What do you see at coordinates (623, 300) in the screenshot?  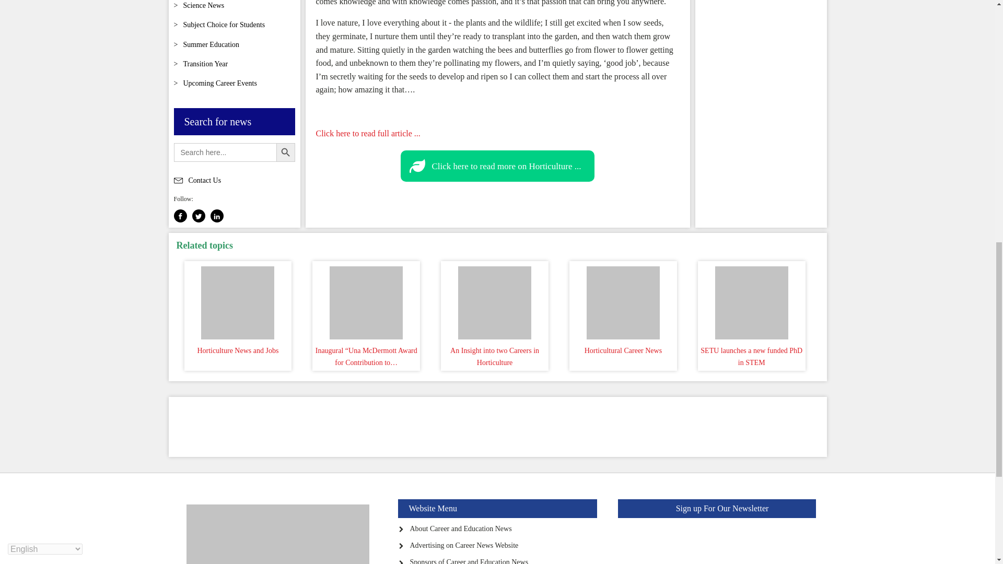 I see `Horticultural Career News` at bounding box center [623, 300].